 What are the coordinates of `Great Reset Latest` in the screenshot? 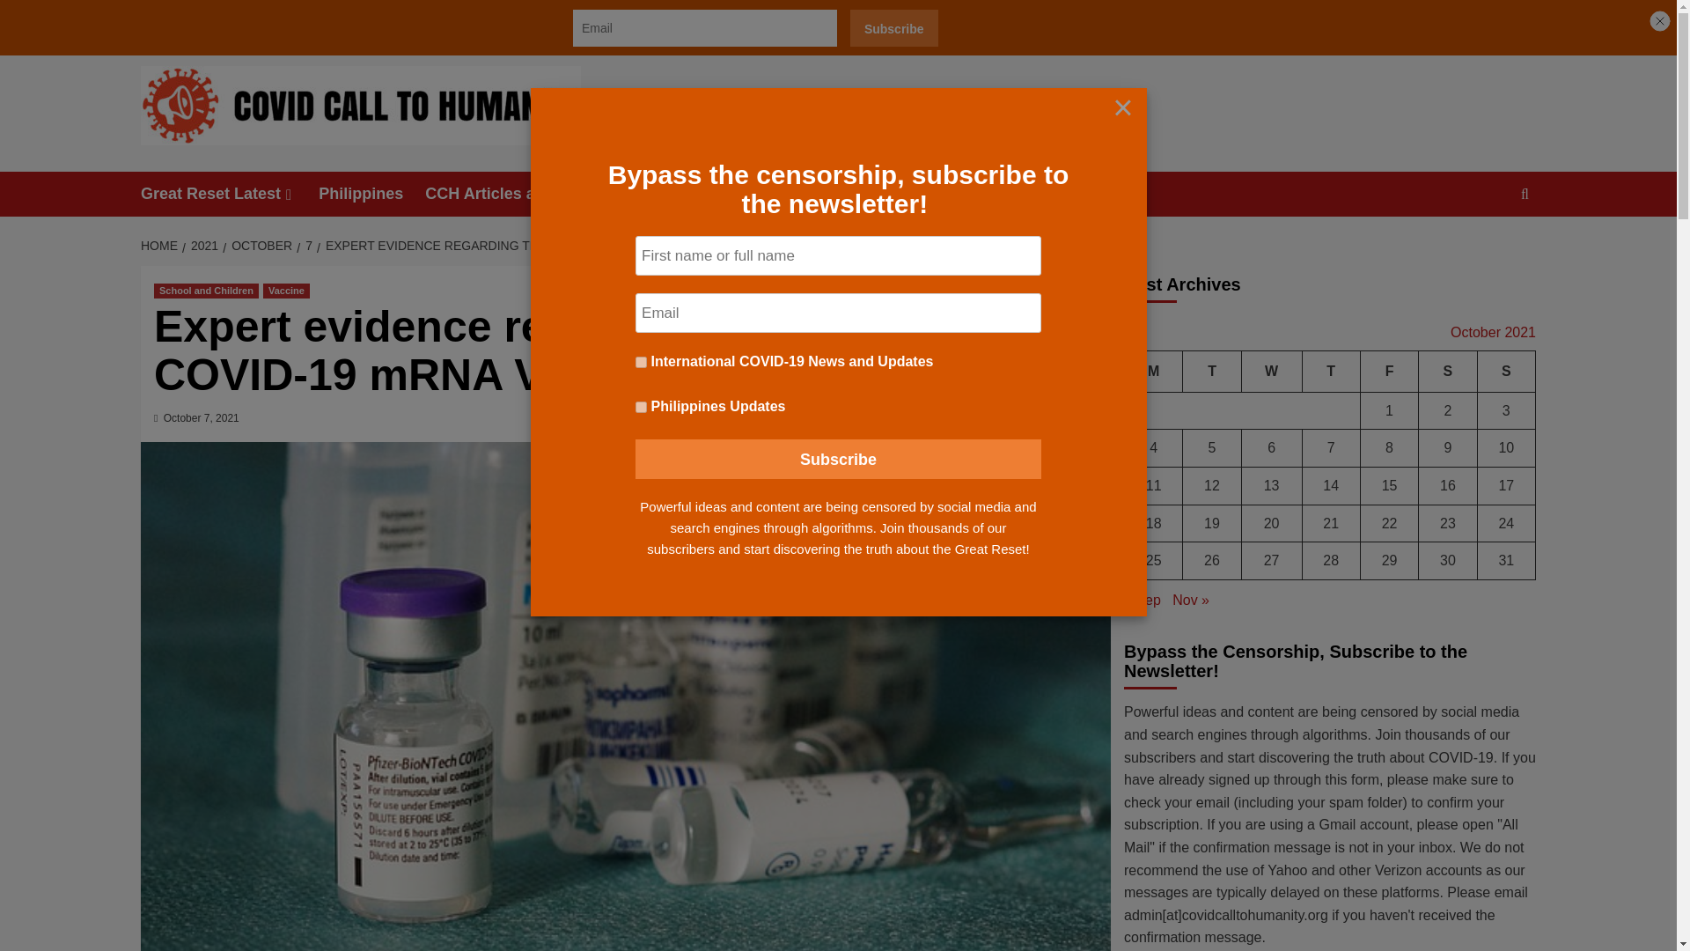 It's located at (229, 194).